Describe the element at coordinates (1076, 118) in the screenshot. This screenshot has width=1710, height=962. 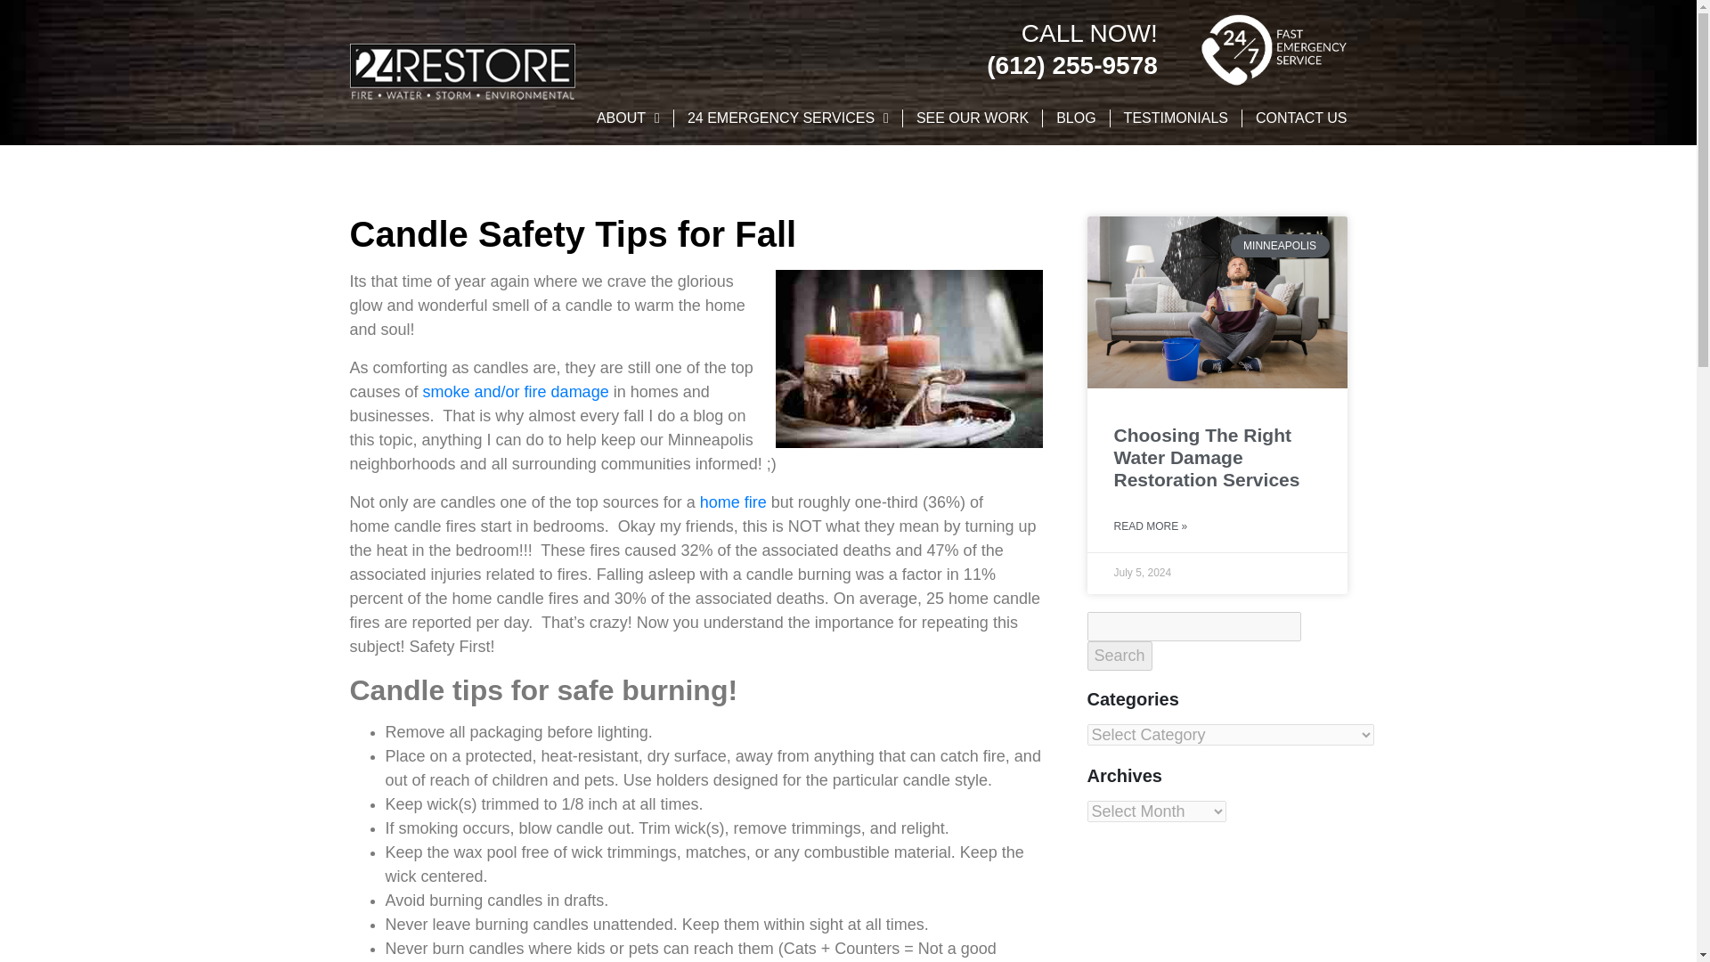
I see `BLOG` at that location.